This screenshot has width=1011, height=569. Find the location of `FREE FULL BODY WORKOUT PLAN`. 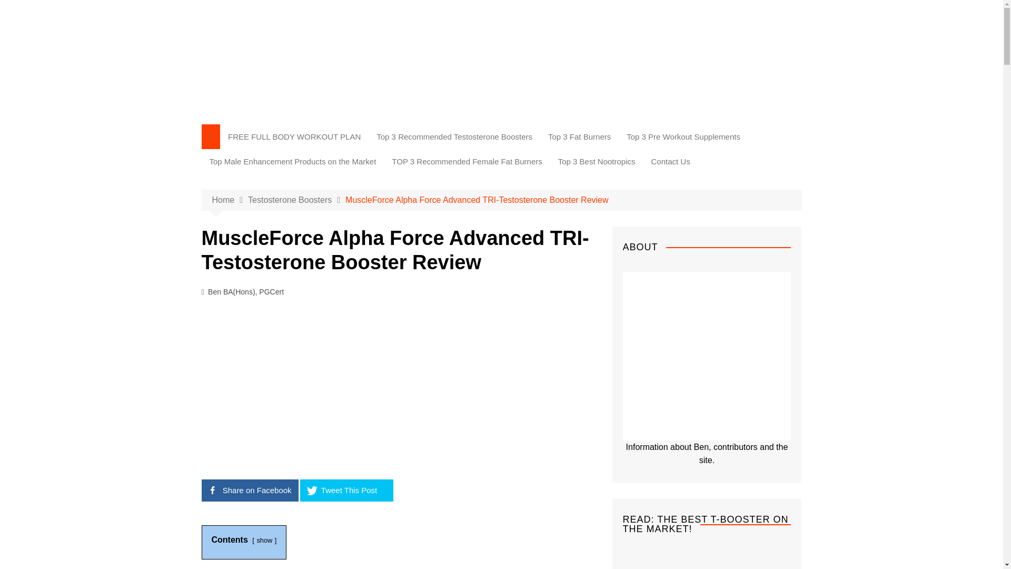

FREE FULL BODY WORKOUT PLAN is located at coordinates (294, 136).